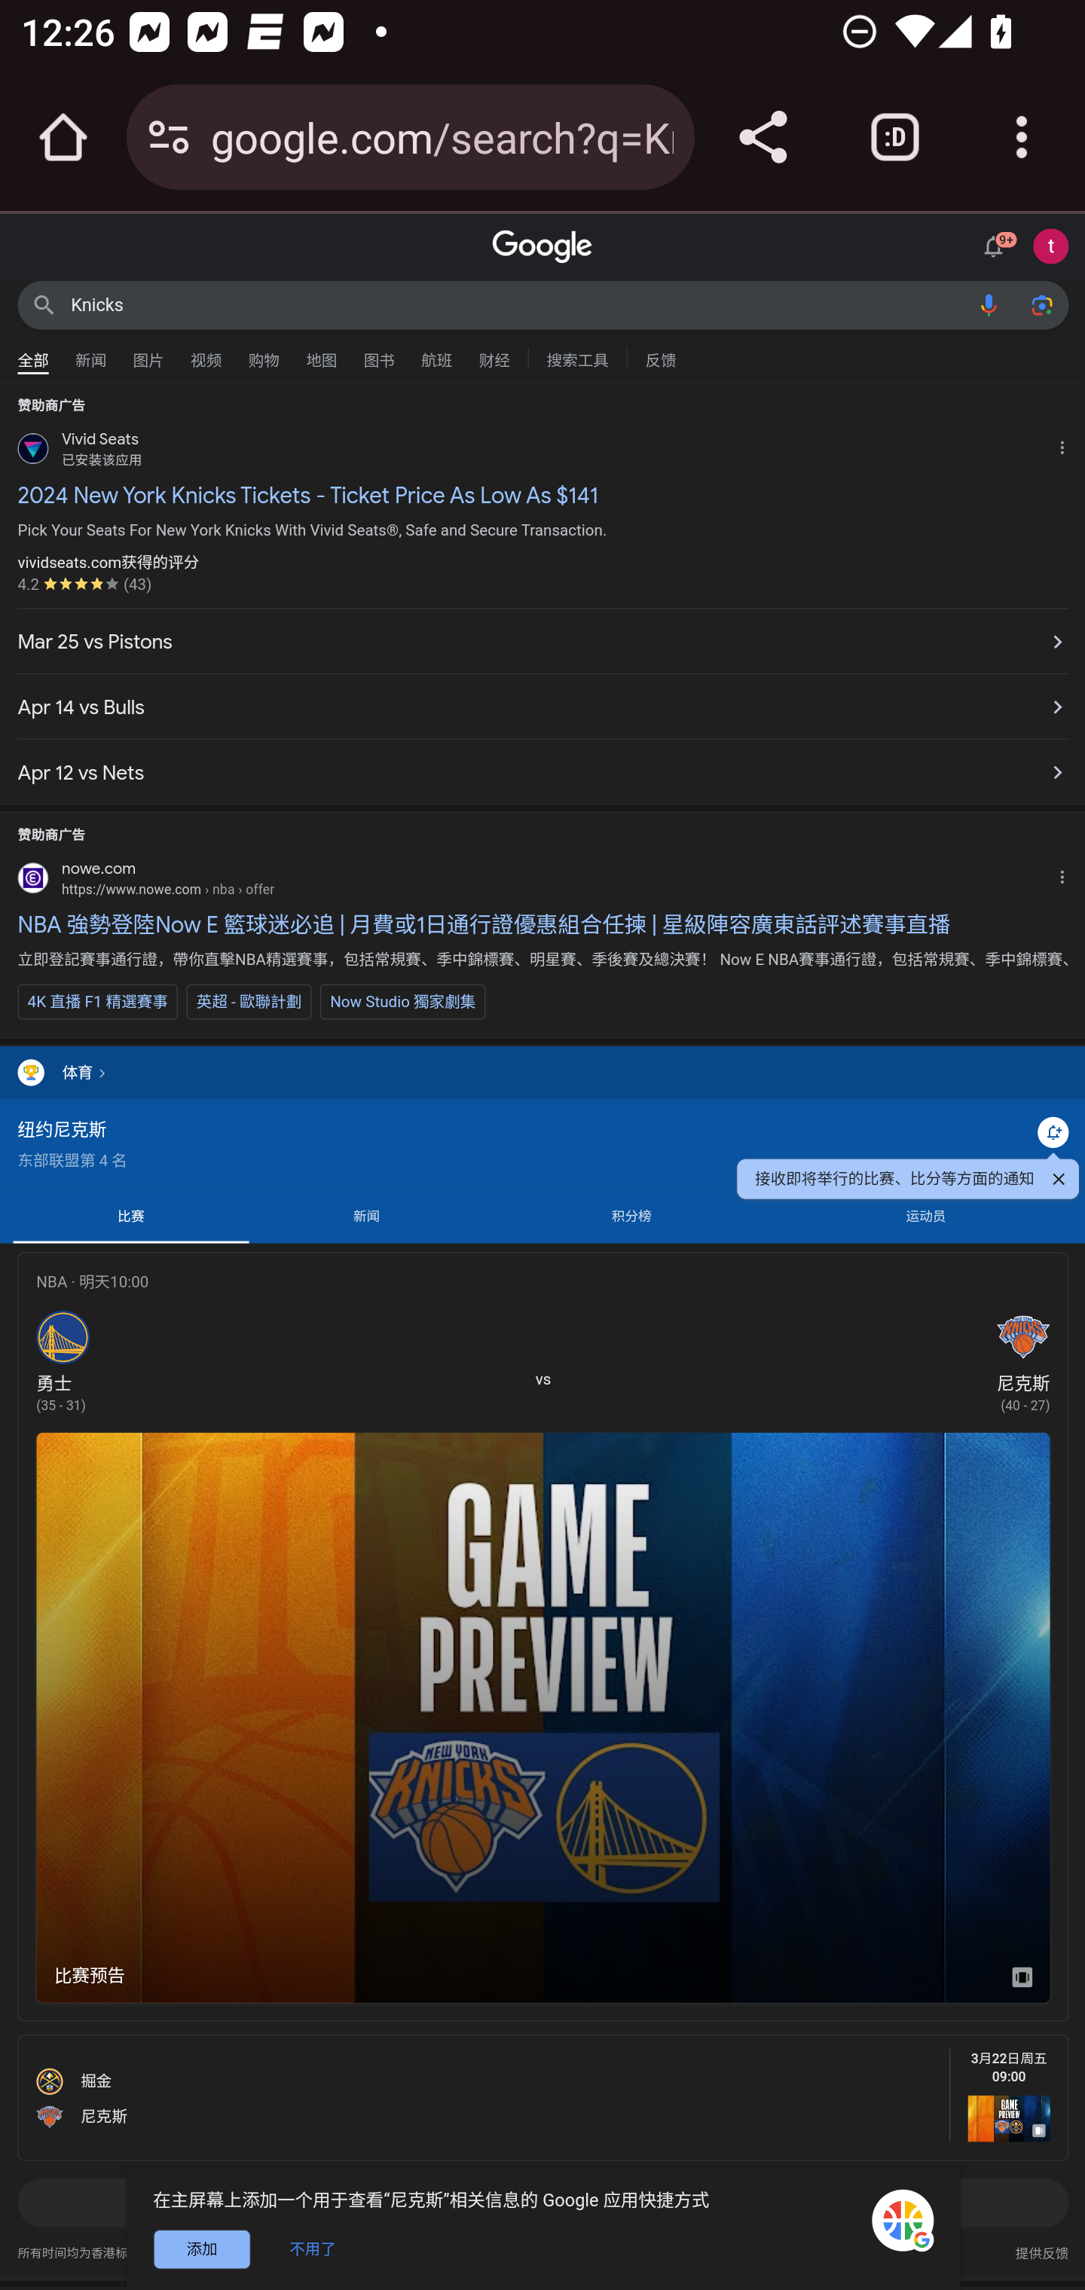 The image size is (1085, 2290). Describe the element at coordinates (577, 357) in the screenshot. I see `搜索工具` at that location.